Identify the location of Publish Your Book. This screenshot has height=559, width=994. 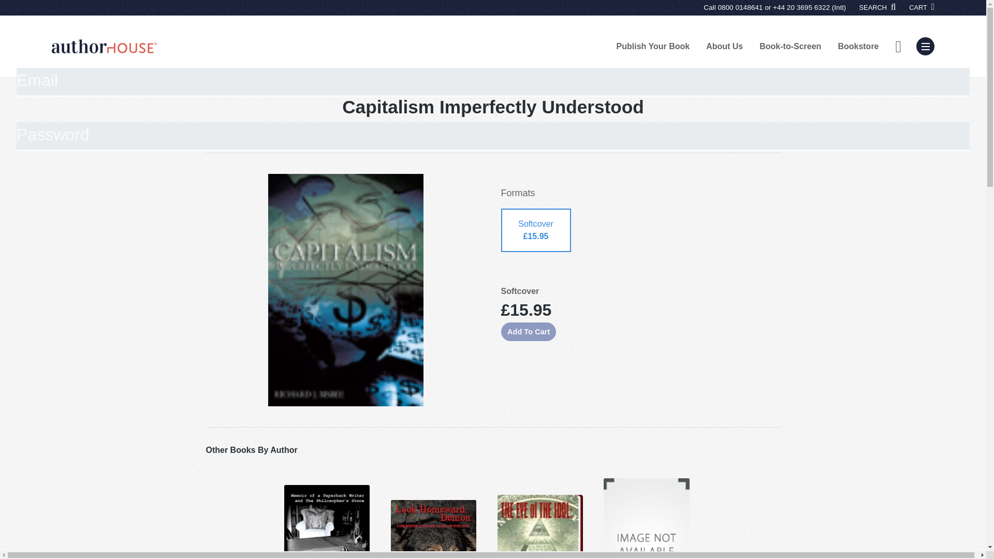
(653, 46).